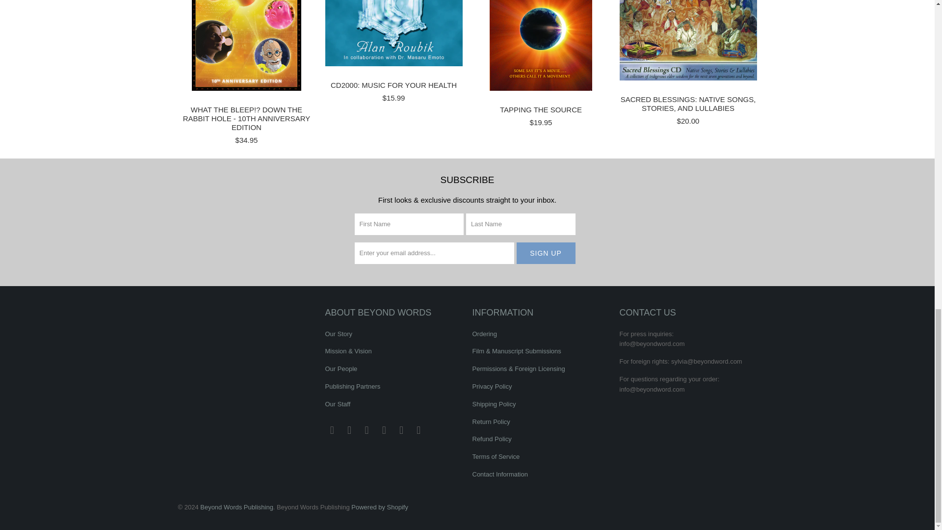 The width and height of the screenshot is (942, 530). I want to click on Sign Up, so click(546, 253).